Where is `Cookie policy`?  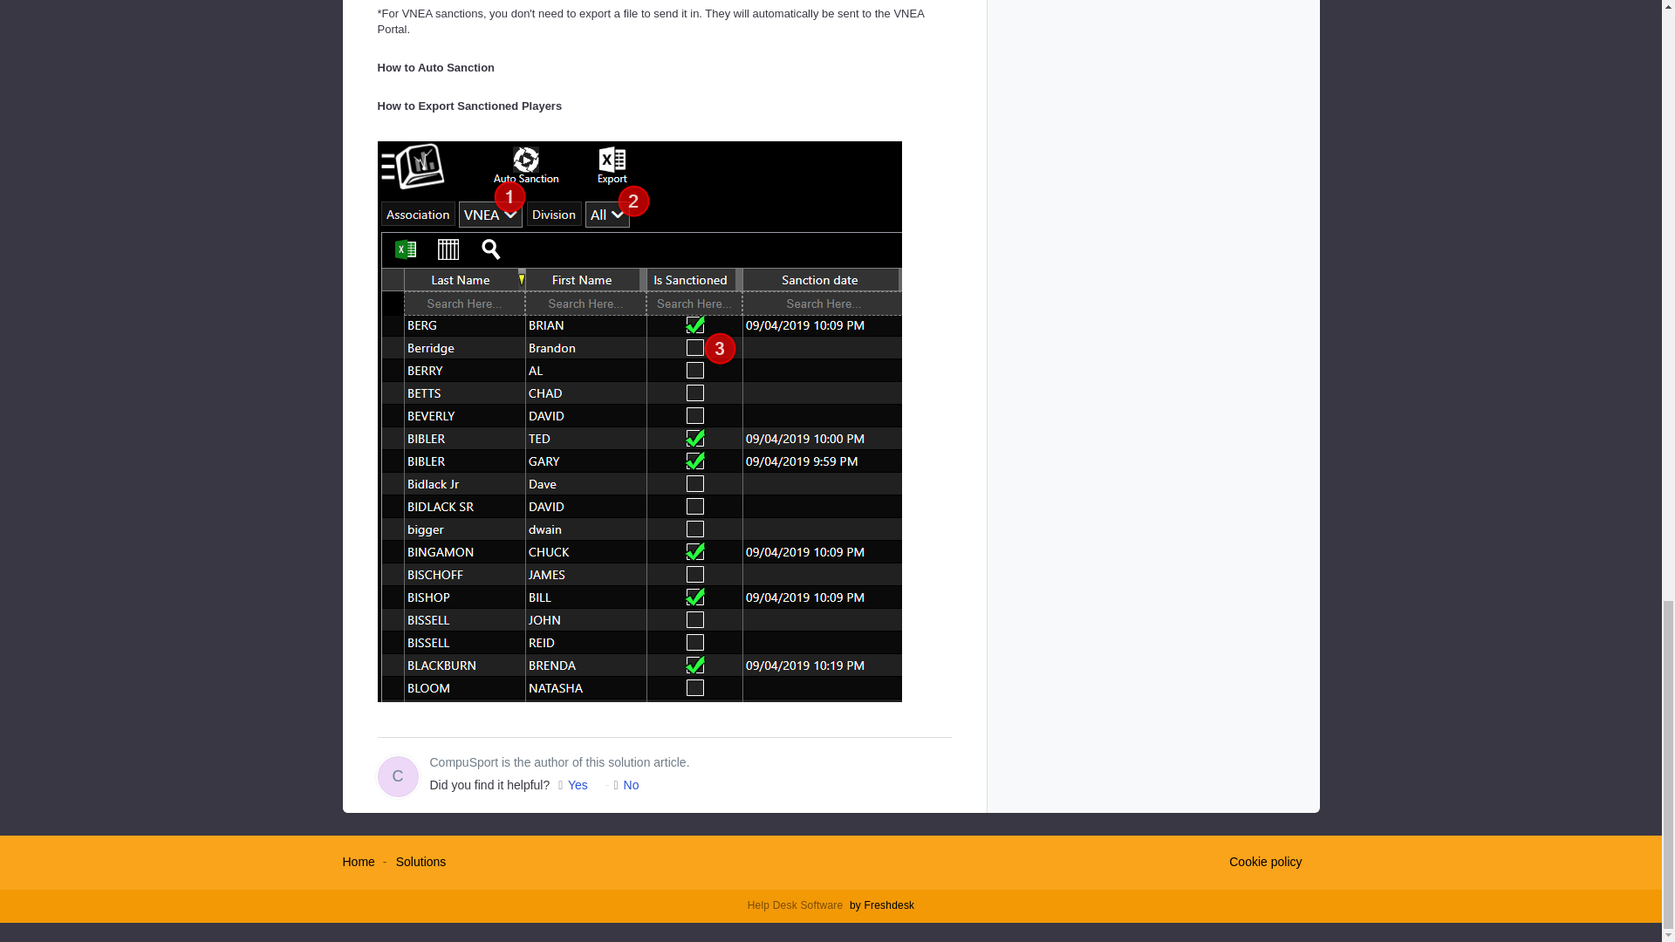 Cookie policy is located at coordinates (1265, 863).